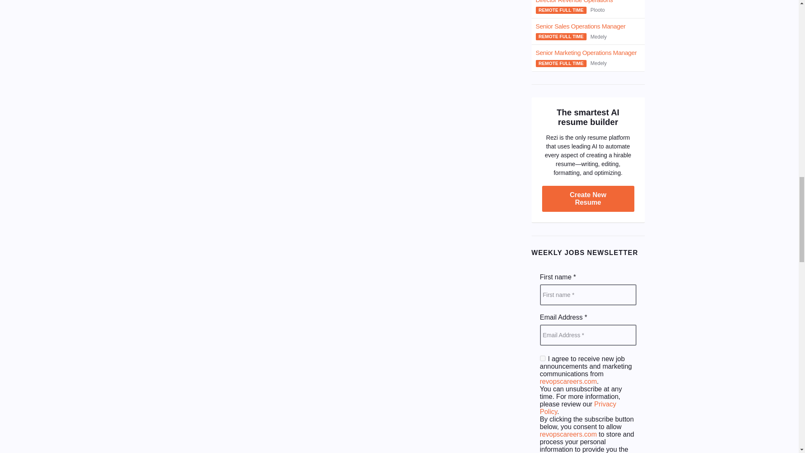 This screenshot has width=805, height=453. Describe the element at coordinates (588, 294) in the screenshot. I see `First name` at that location.